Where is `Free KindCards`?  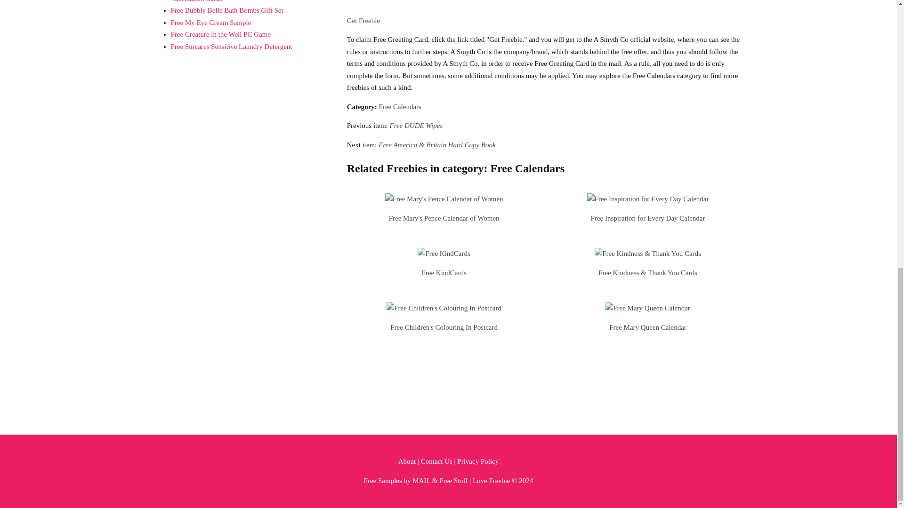 Free KindCards is located at coordinates (444, 273).